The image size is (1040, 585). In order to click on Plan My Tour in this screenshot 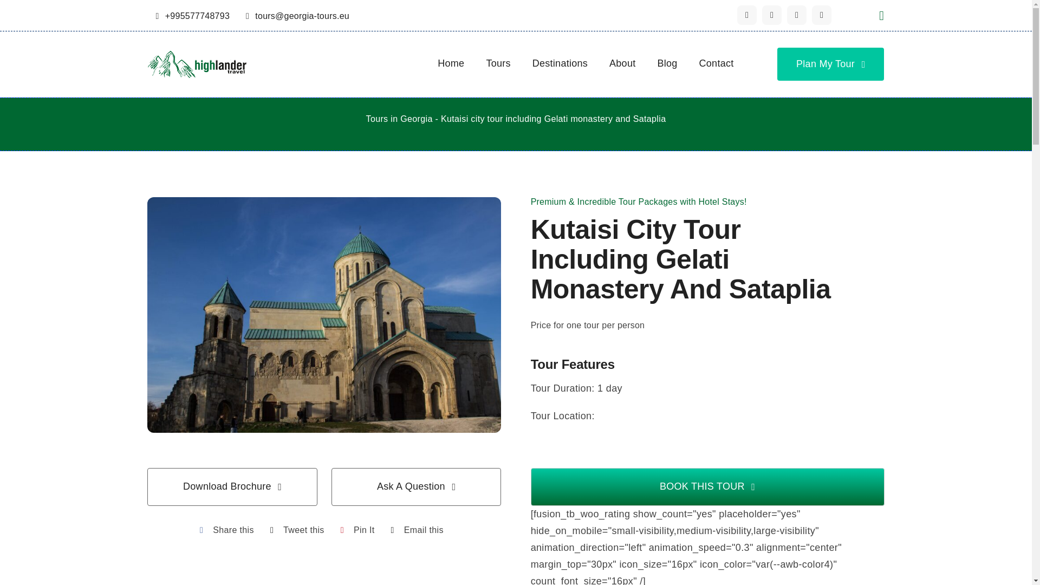, I will do `click(830, 64)`.